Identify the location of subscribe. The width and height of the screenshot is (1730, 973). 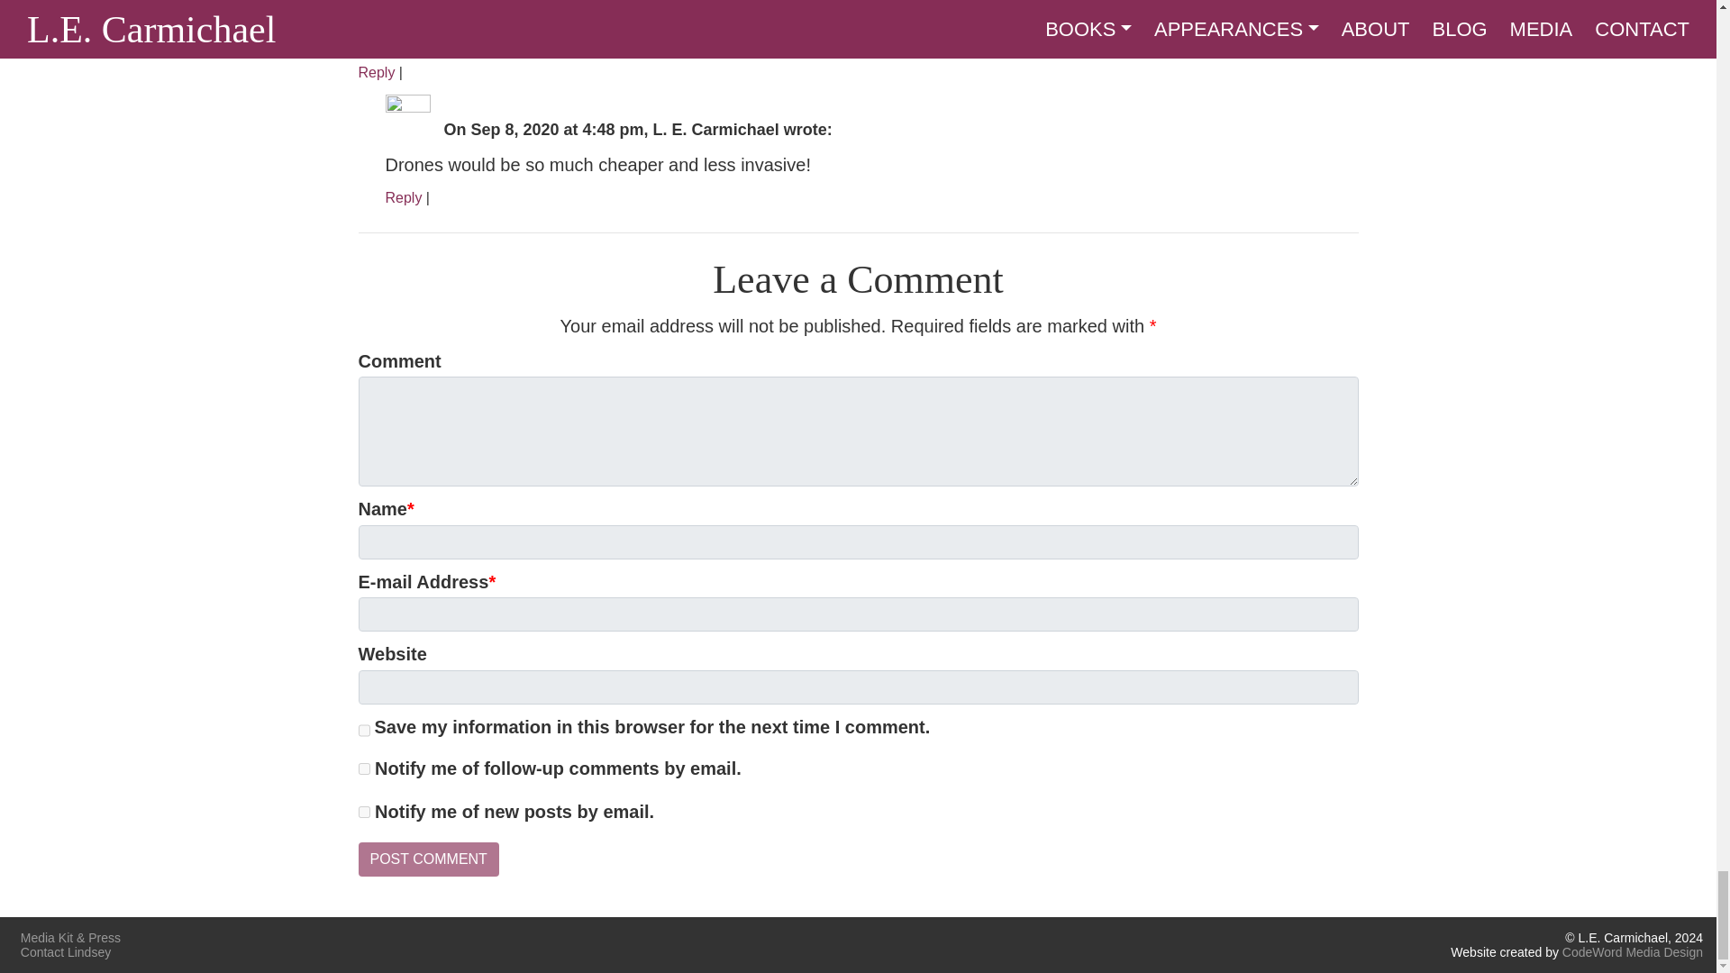
(364, 768).